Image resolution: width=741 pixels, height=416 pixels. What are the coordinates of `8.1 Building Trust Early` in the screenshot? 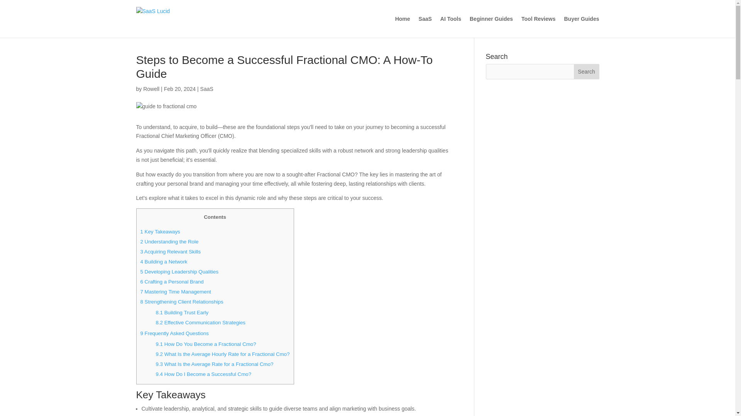 It's located at (182, 312).